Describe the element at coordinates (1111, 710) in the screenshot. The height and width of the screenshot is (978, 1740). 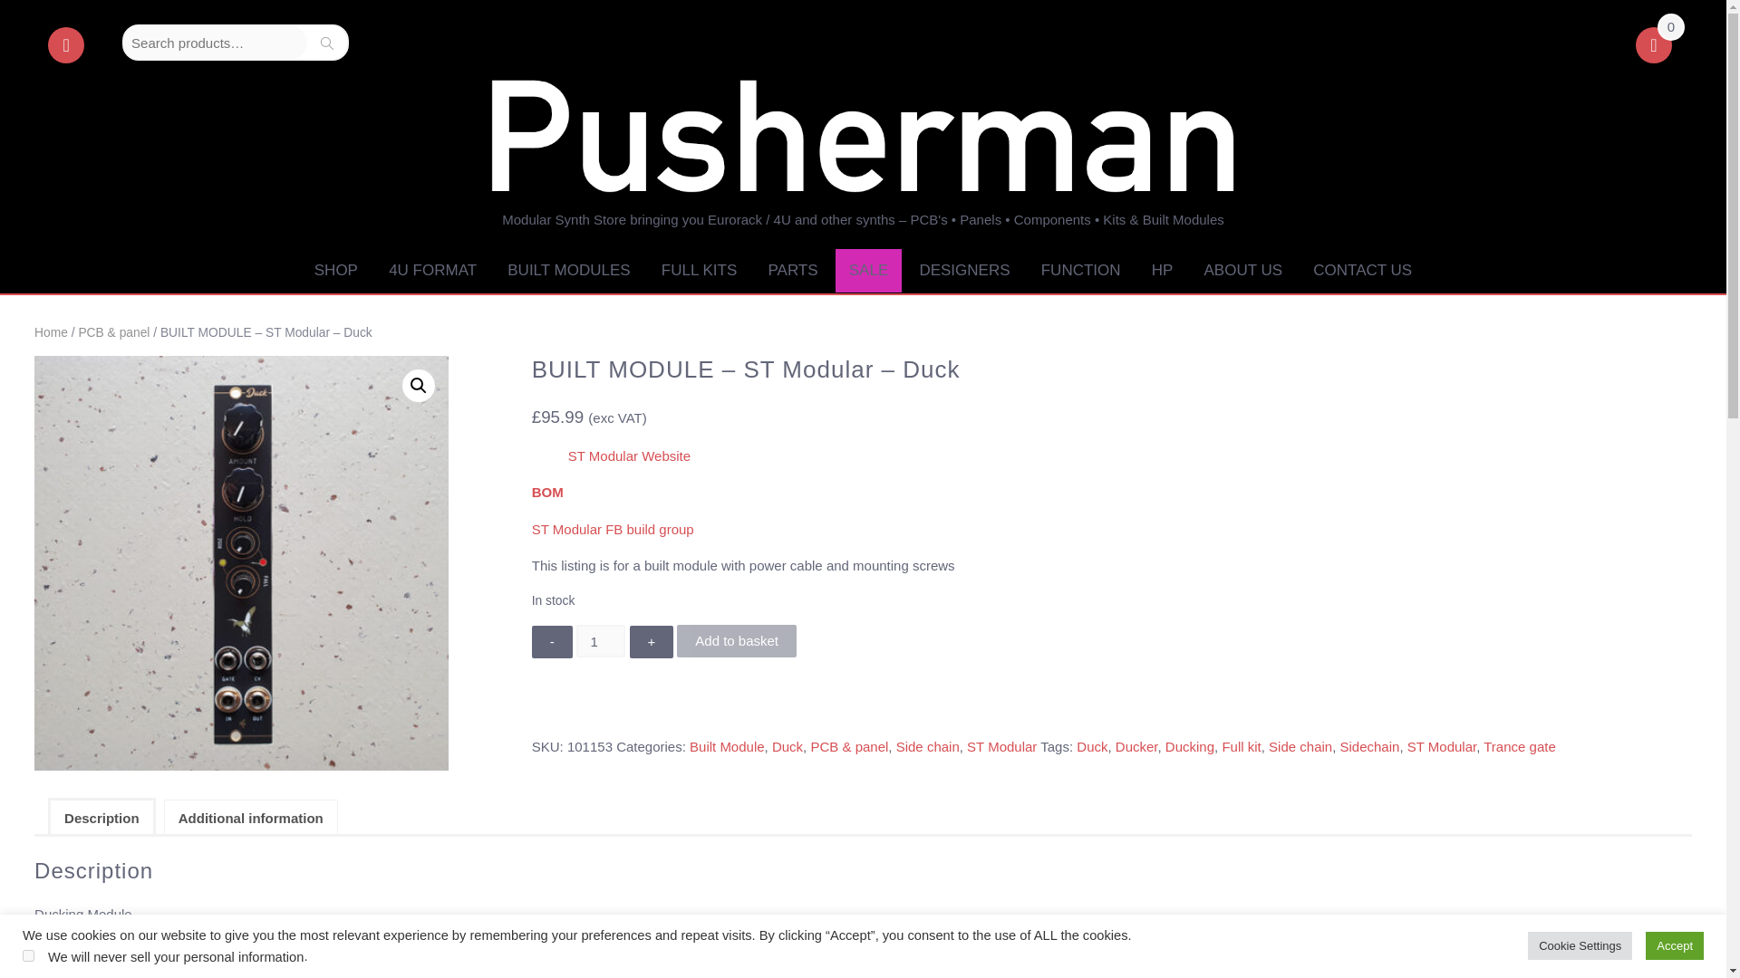
I see `PayPal` at that location.